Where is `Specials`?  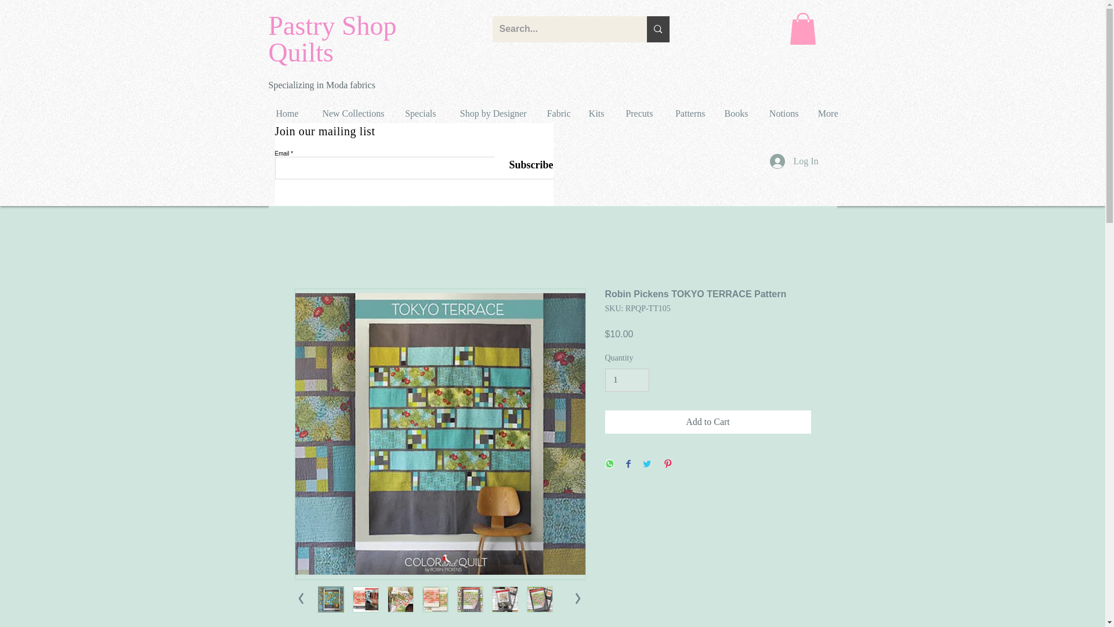 Specials is located at coordinates (419, 113).